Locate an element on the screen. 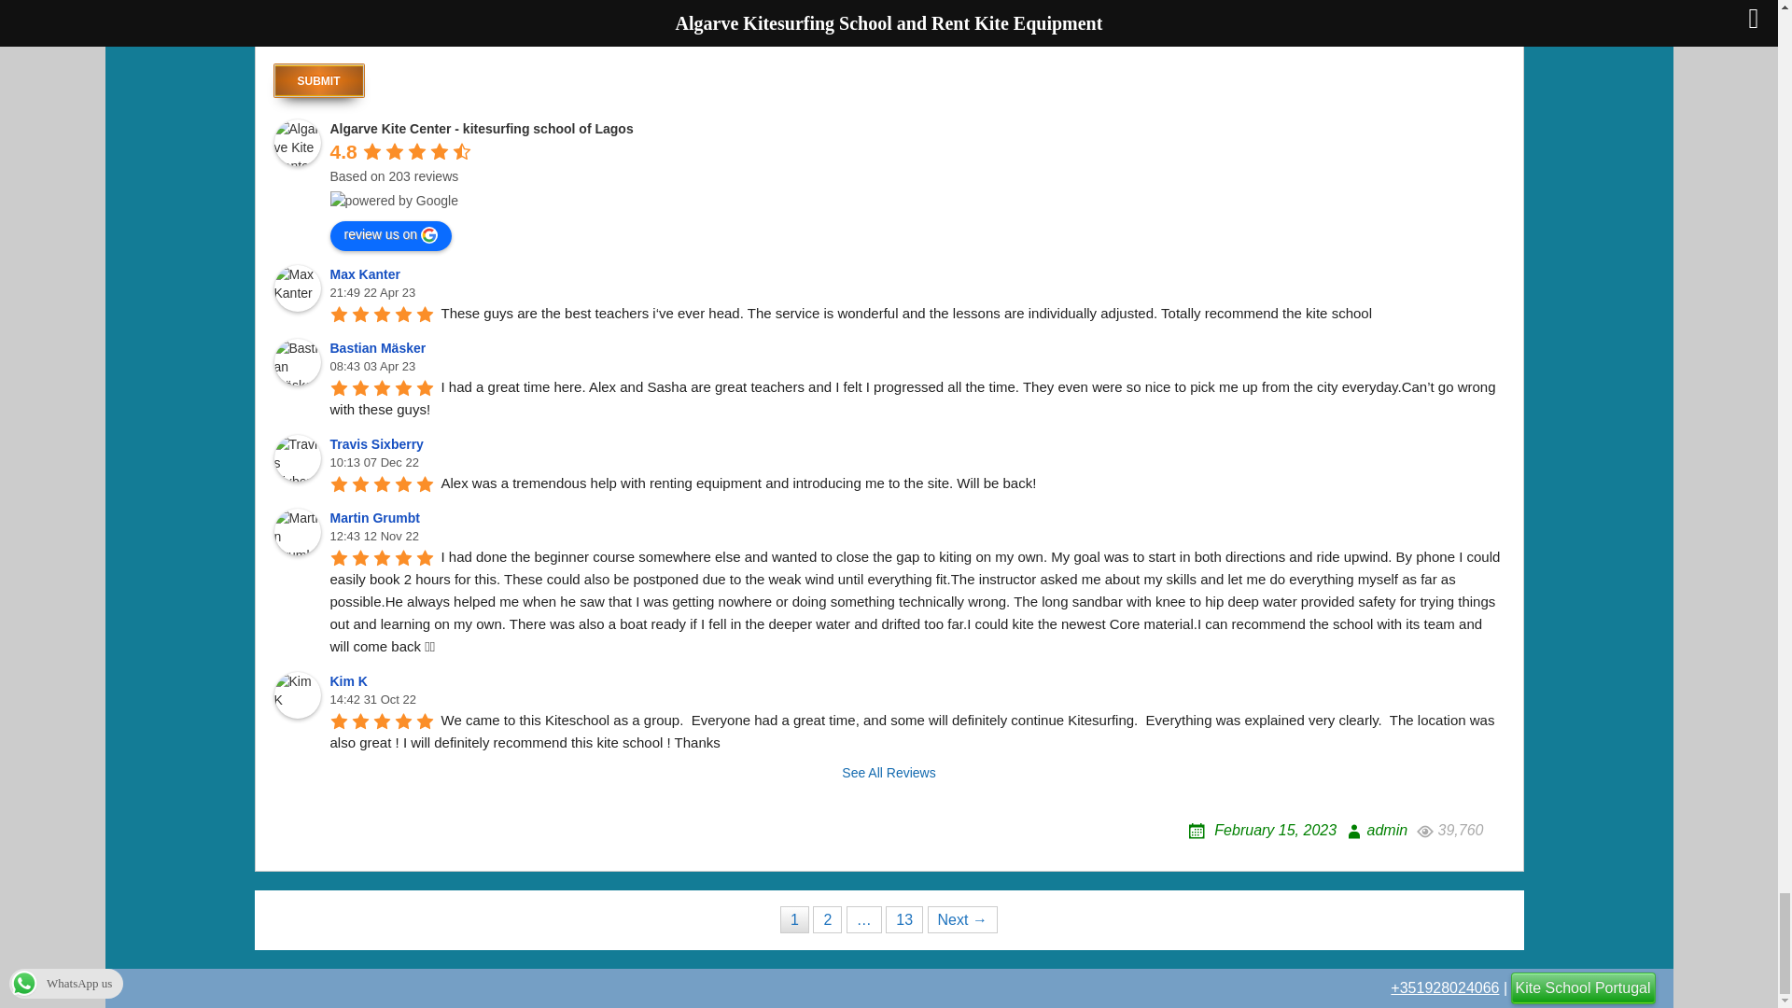 This screenshot has width=1792, height=1008. Travis Sixberry is located at coordinates (297, 457).